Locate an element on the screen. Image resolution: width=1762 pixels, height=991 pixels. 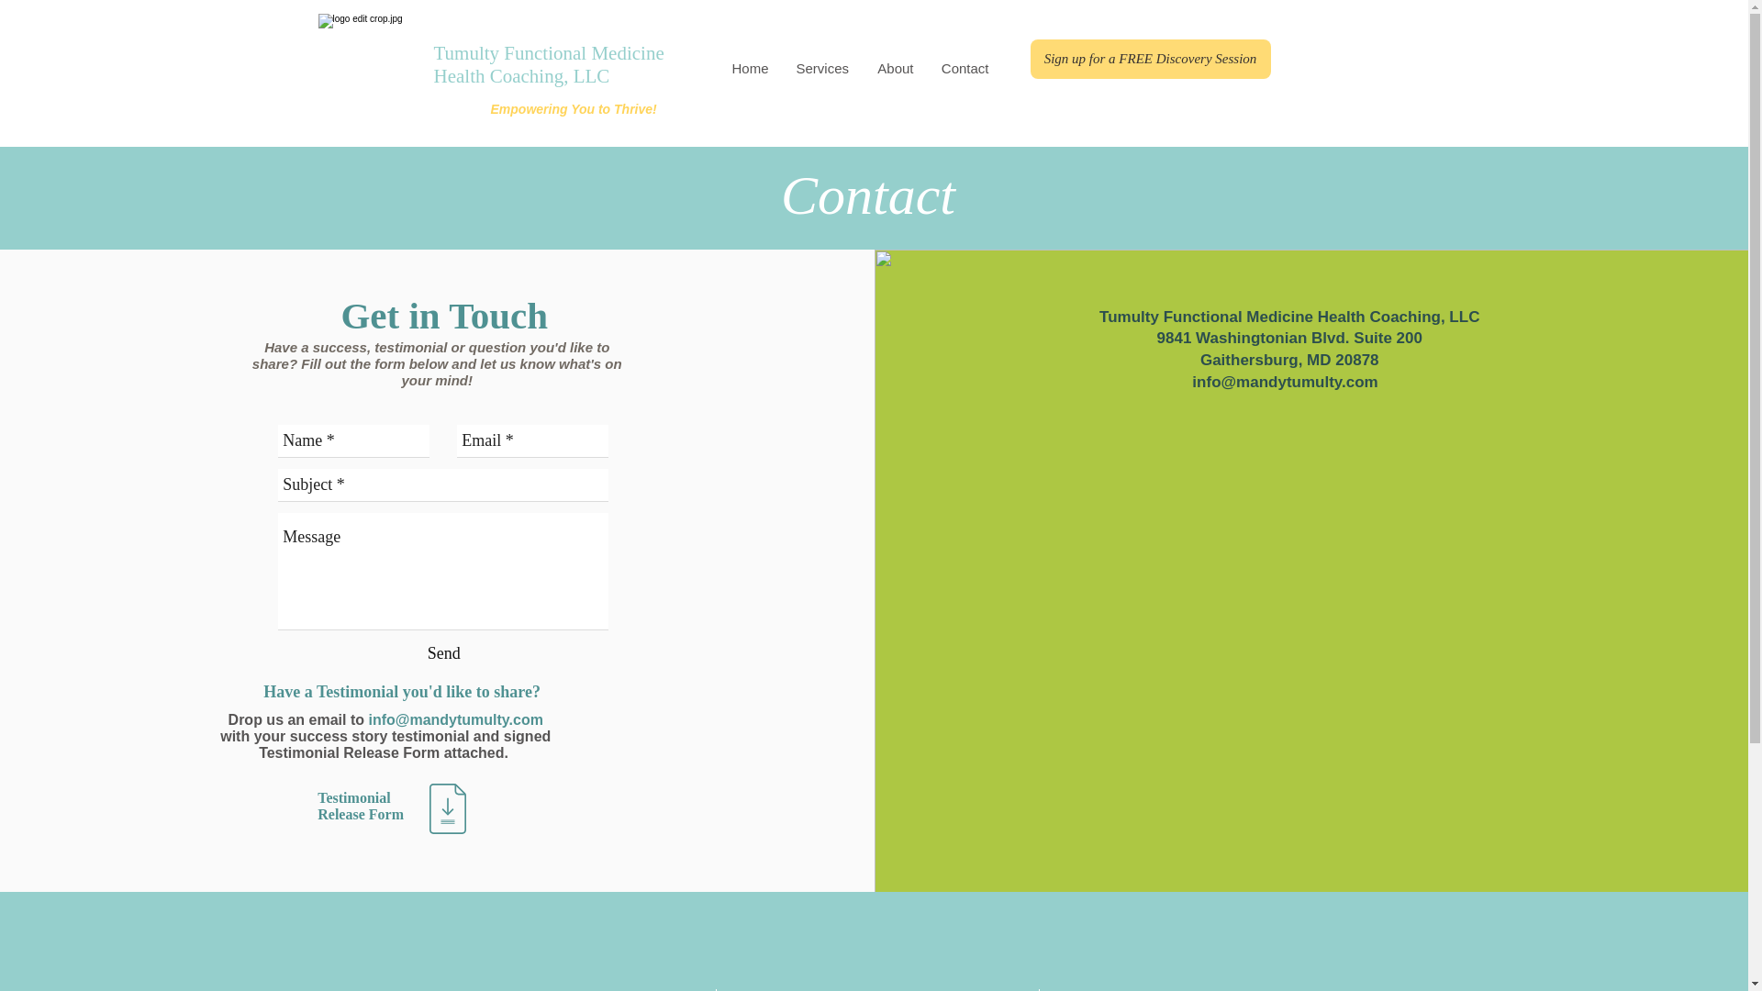
Services is located at coordinates (821, 68).